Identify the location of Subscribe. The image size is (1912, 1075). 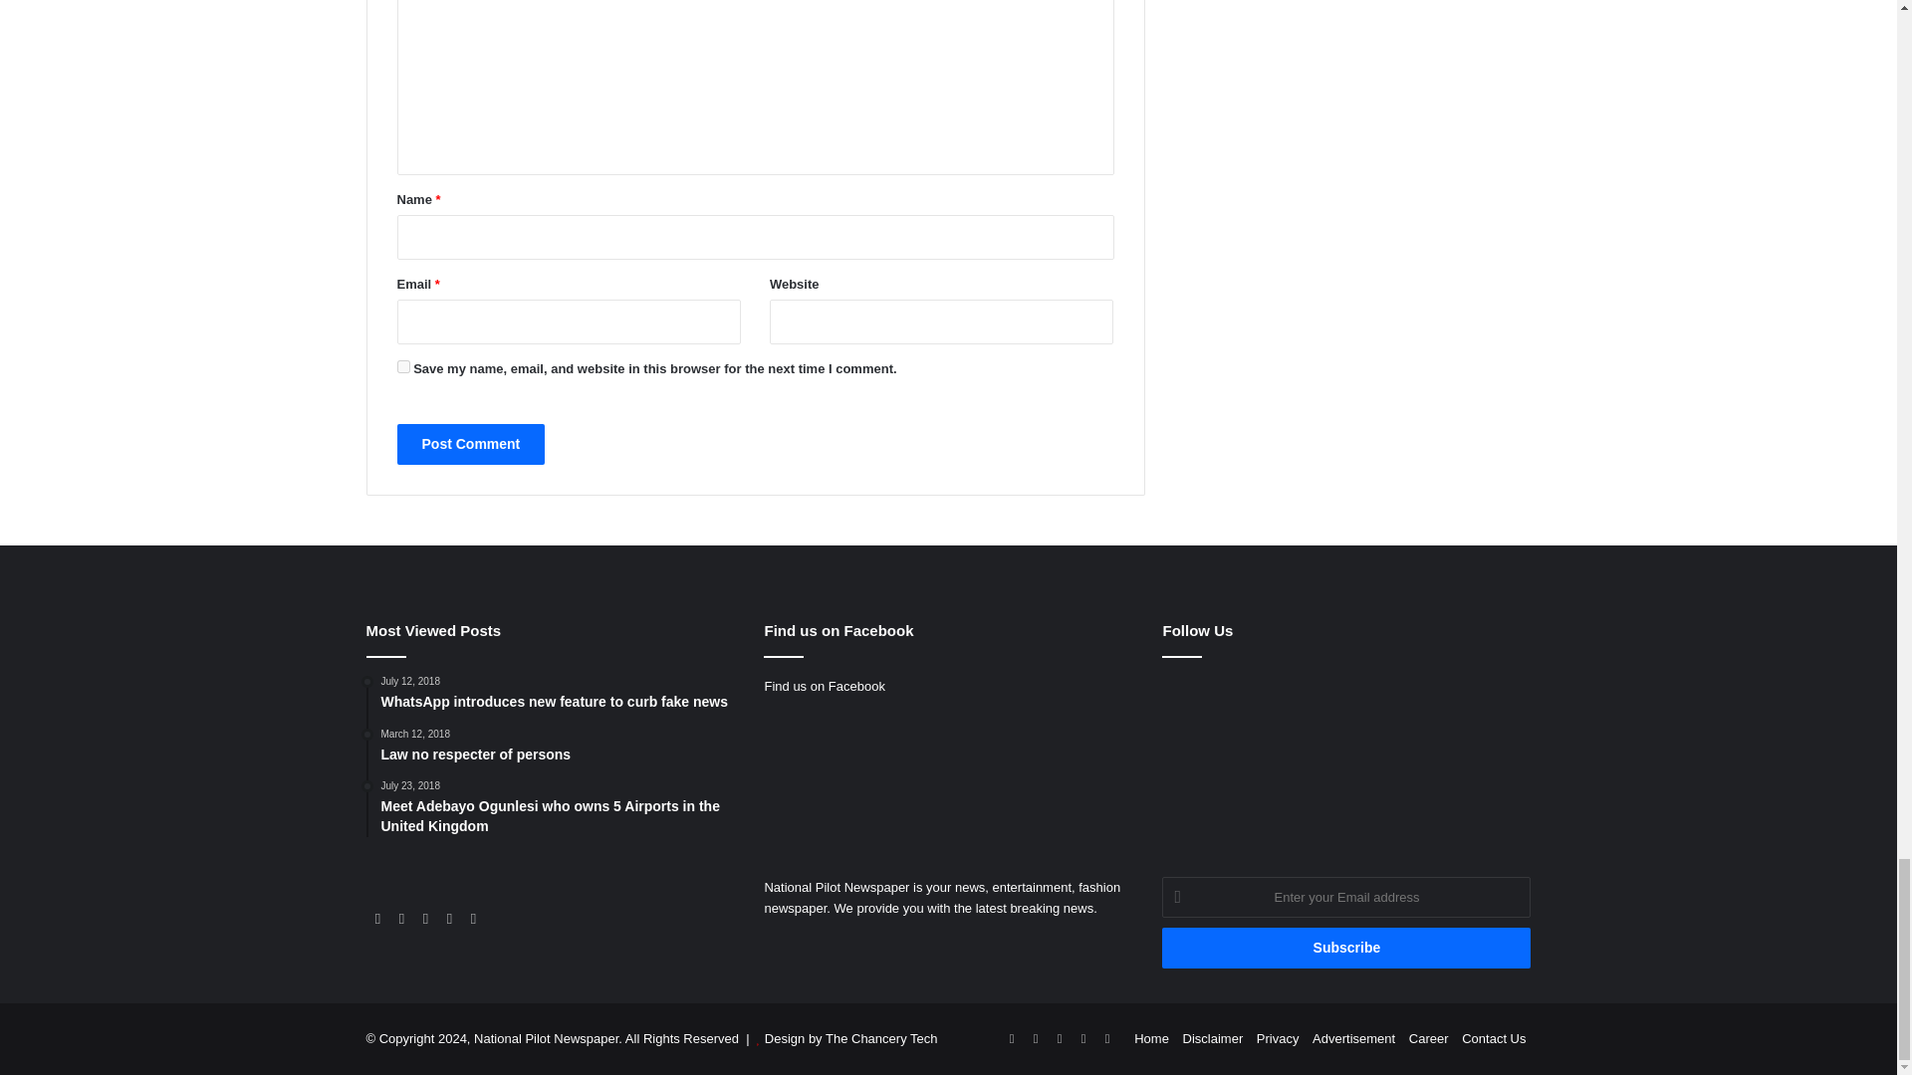
(1346, 948).